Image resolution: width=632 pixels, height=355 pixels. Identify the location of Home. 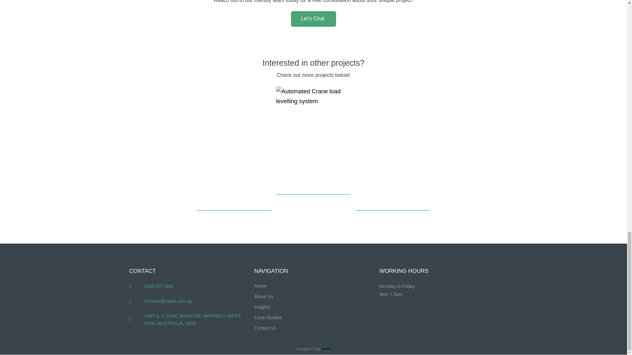
(313, 286).